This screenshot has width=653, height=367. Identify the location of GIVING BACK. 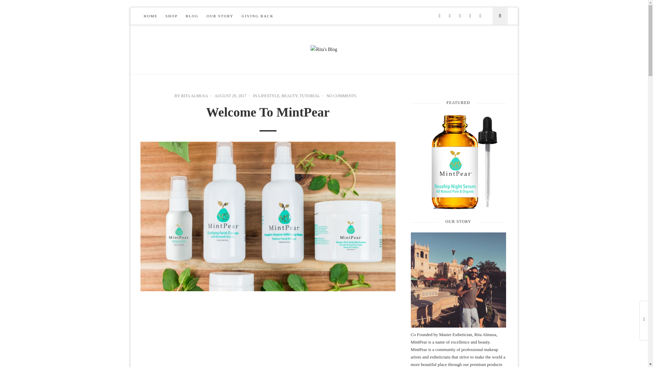
(257, 16).